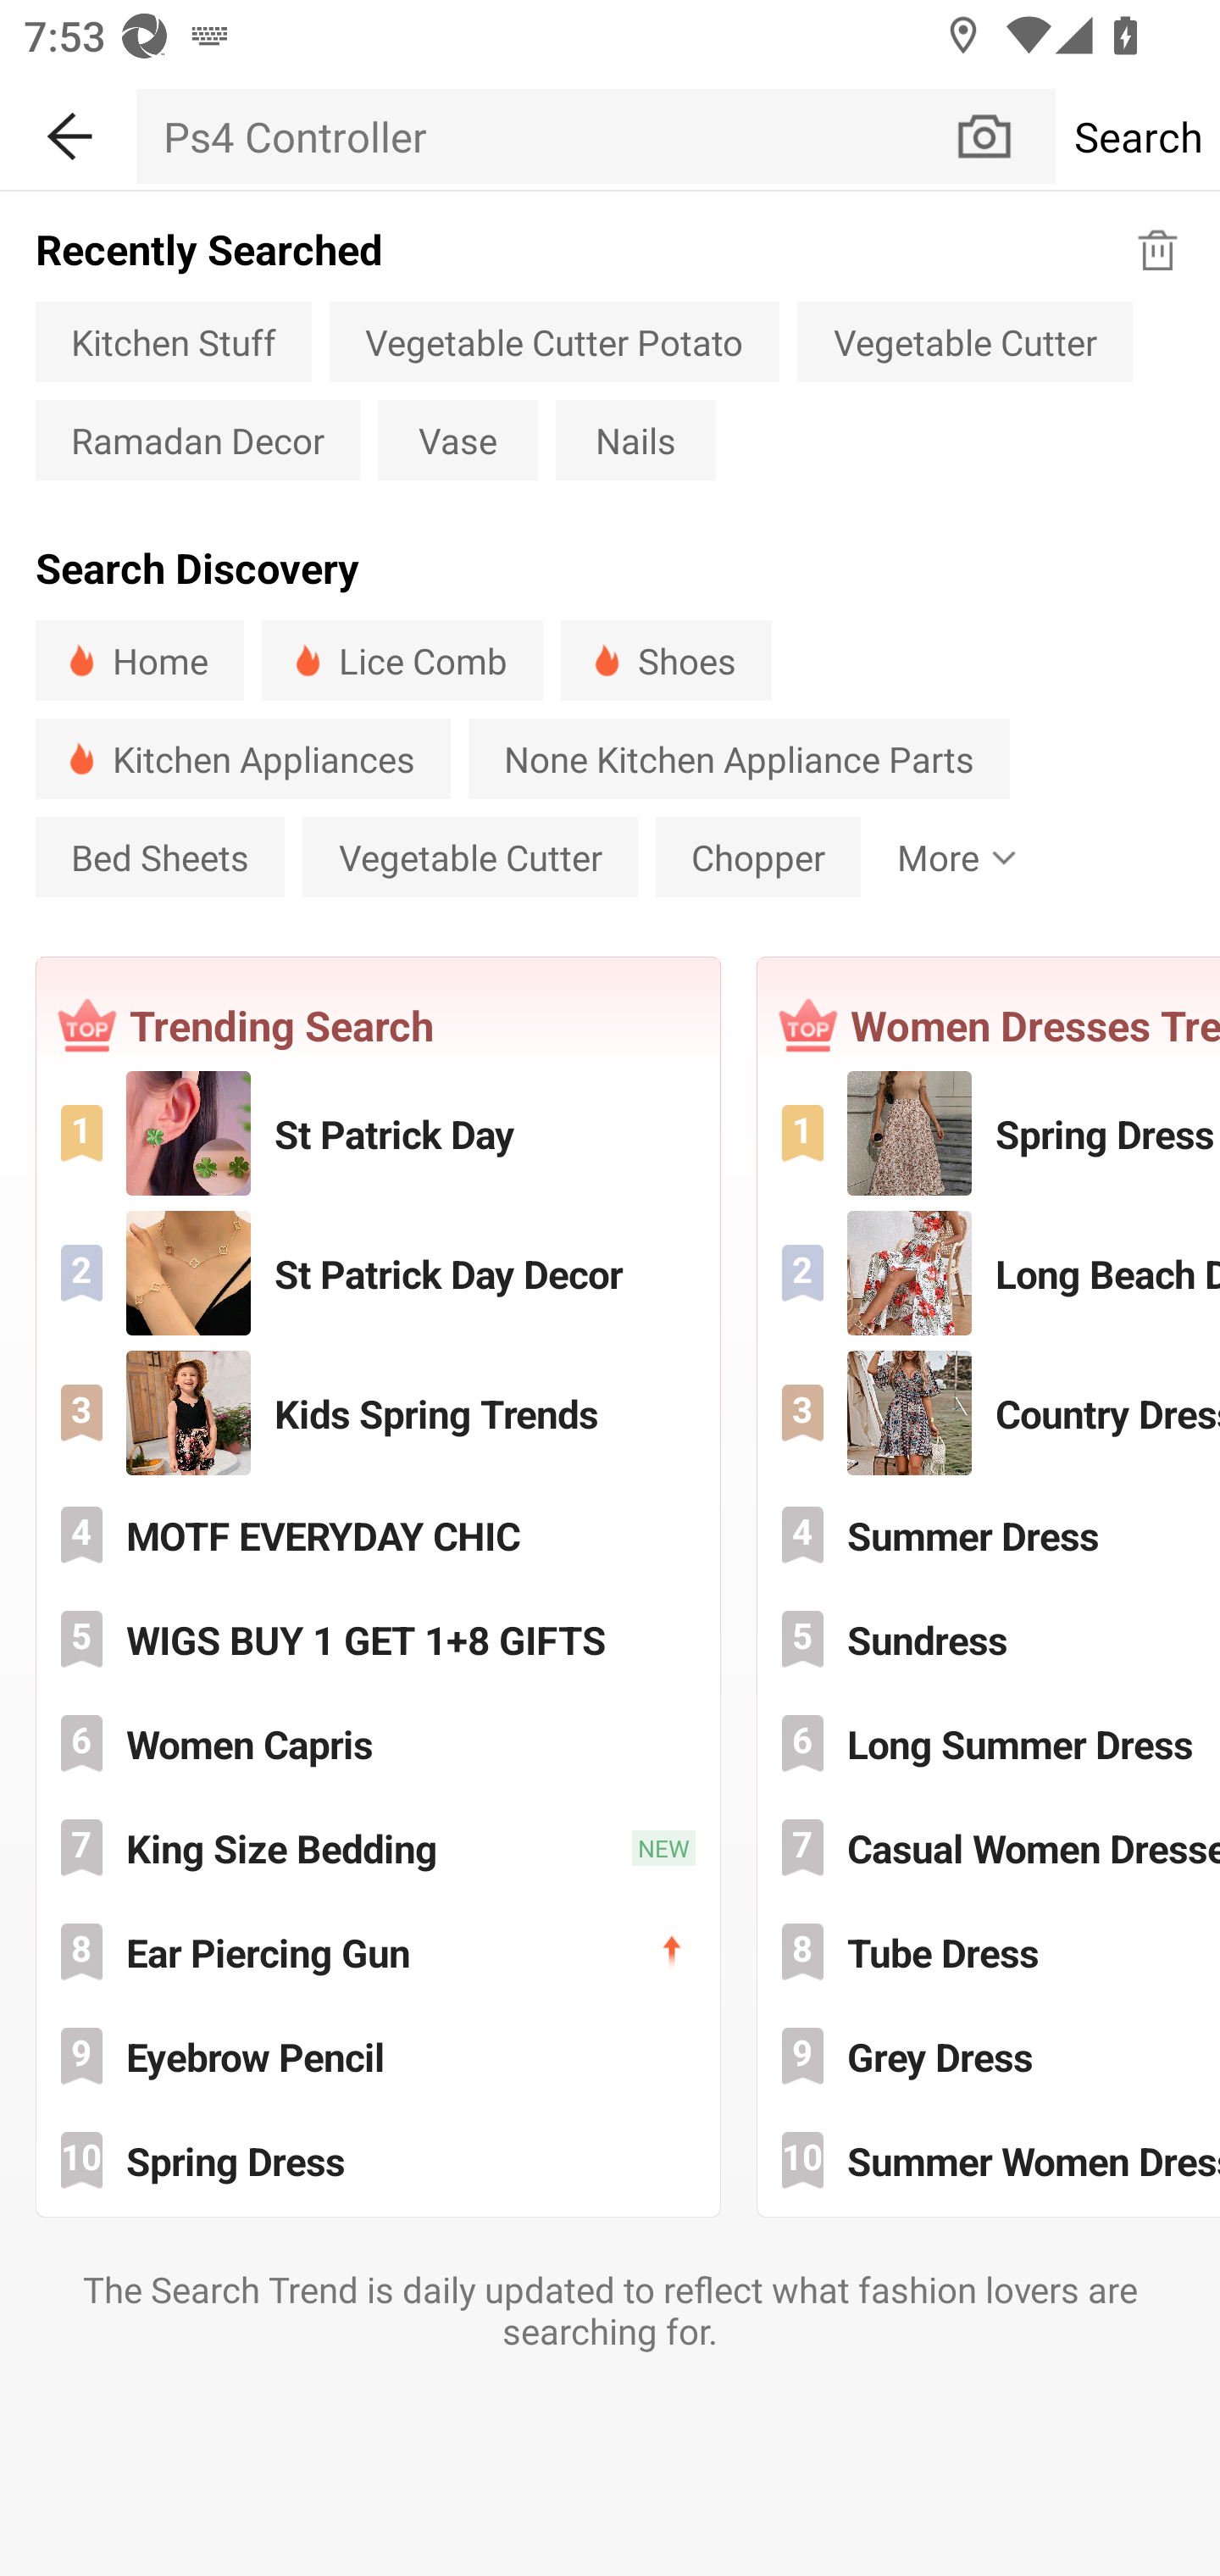  Describe the element at coordinates (990, 2056) in the screenshot. I see `Grey Dress 9 Grey Dress` at that location.